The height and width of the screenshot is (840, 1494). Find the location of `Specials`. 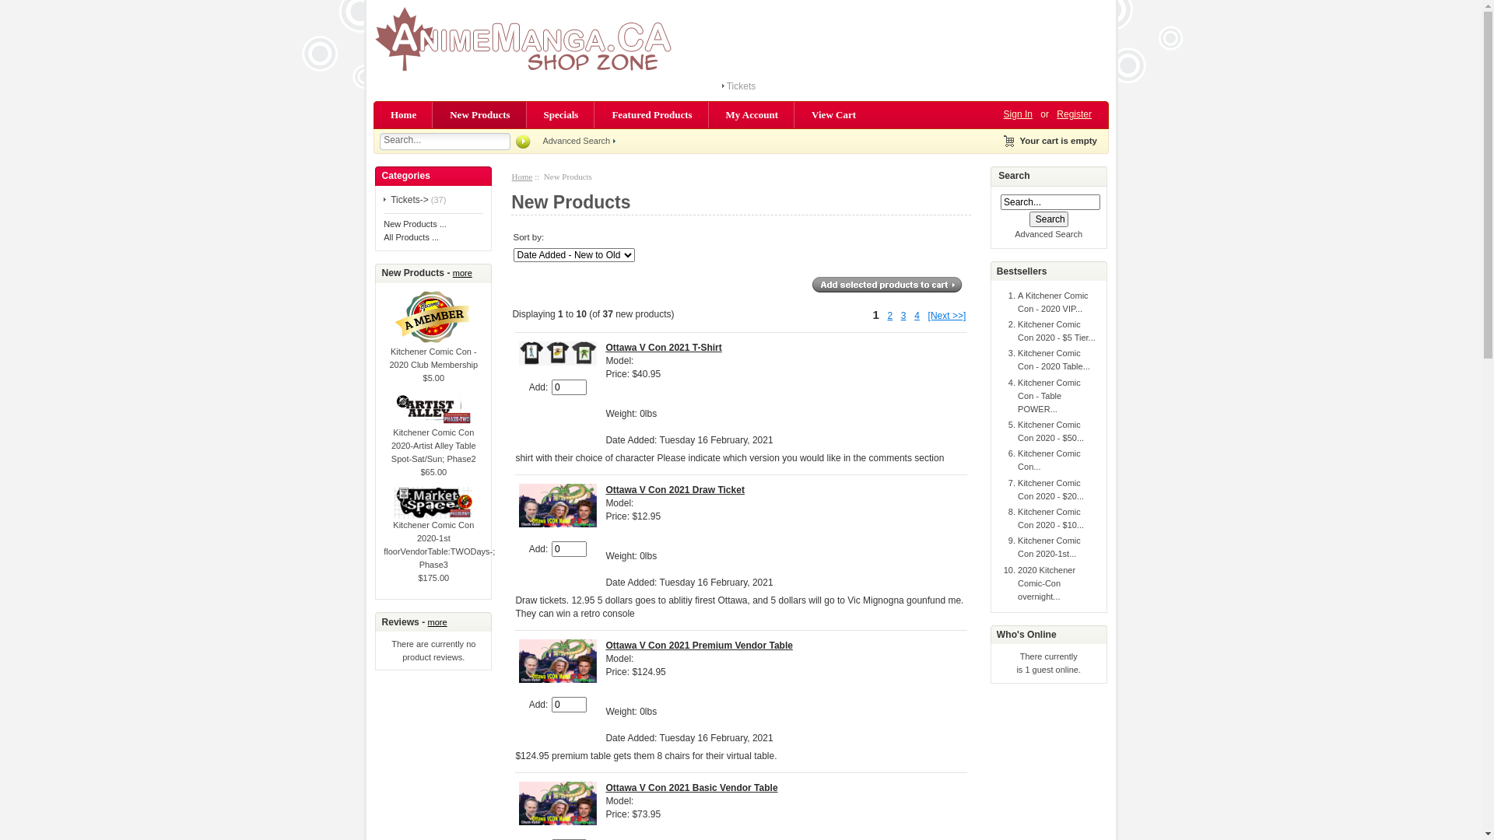

Specials is located at coordinates (562, 115).